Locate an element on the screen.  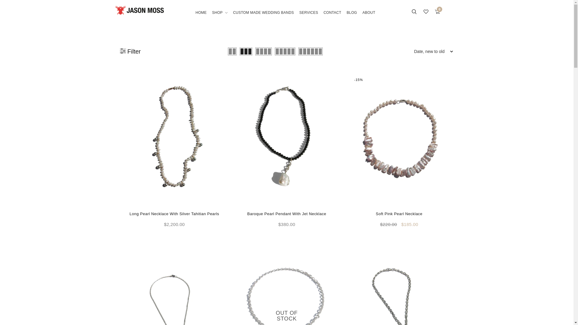
3 col is located at coordinates (246, 51).